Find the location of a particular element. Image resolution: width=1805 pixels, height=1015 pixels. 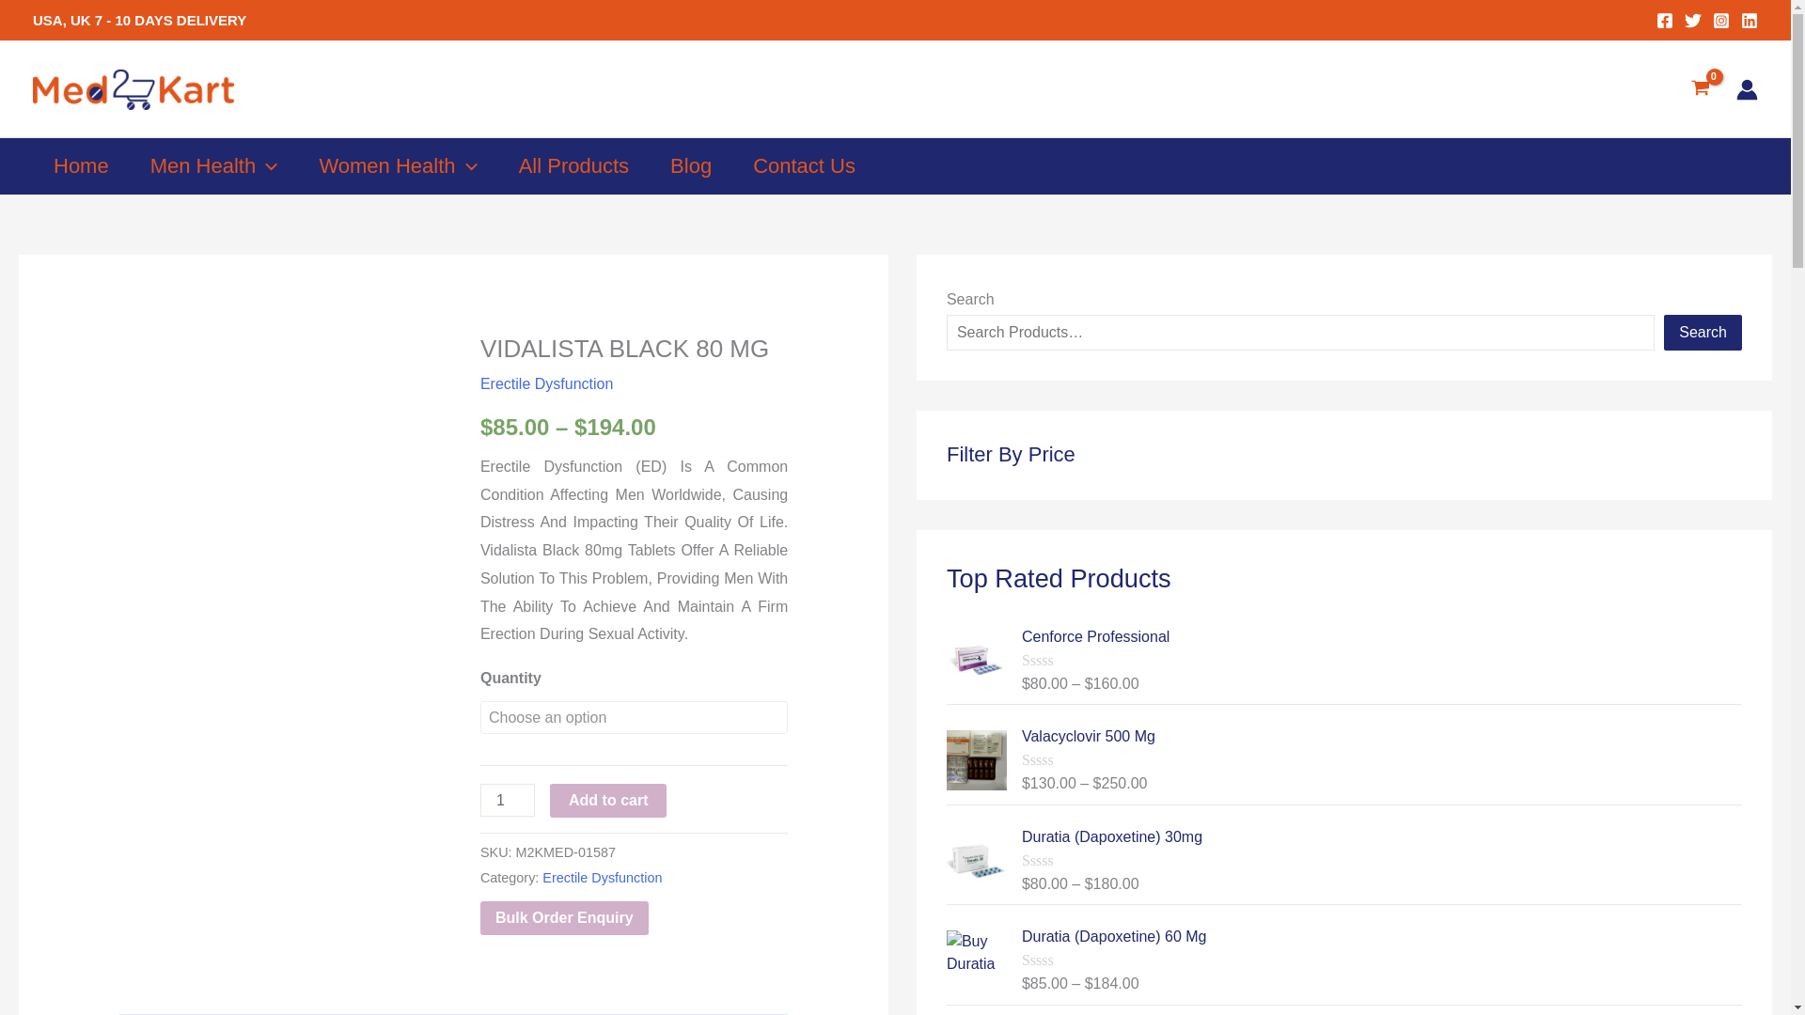

Erectile Dysfunction is located at coordinates (546, 383).